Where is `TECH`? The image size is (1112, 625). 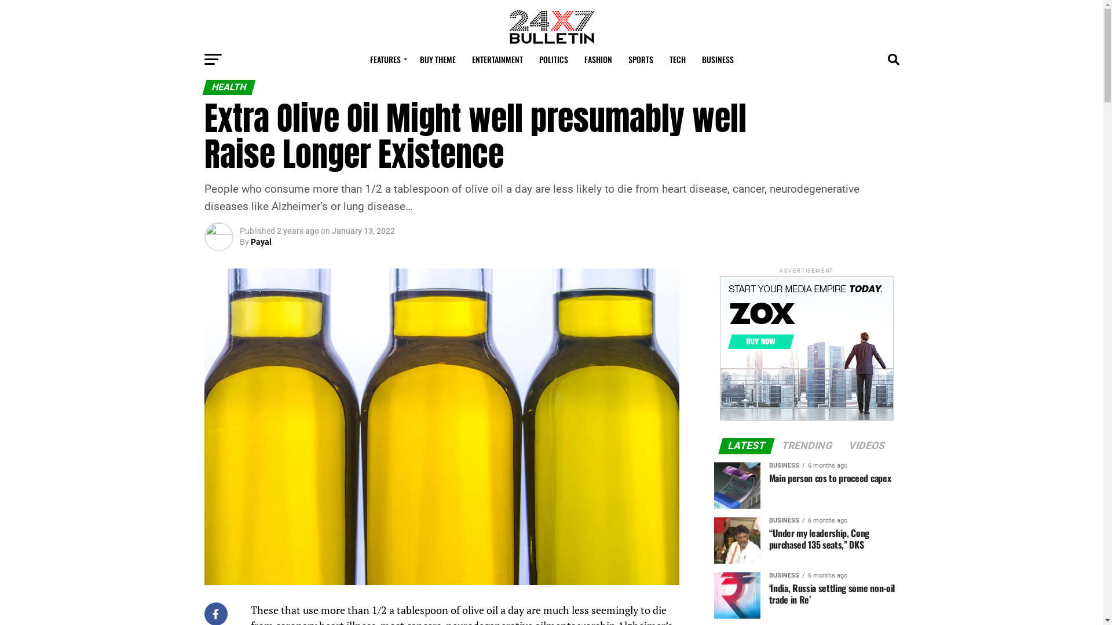 TECH is located at coordinates (678, 59).